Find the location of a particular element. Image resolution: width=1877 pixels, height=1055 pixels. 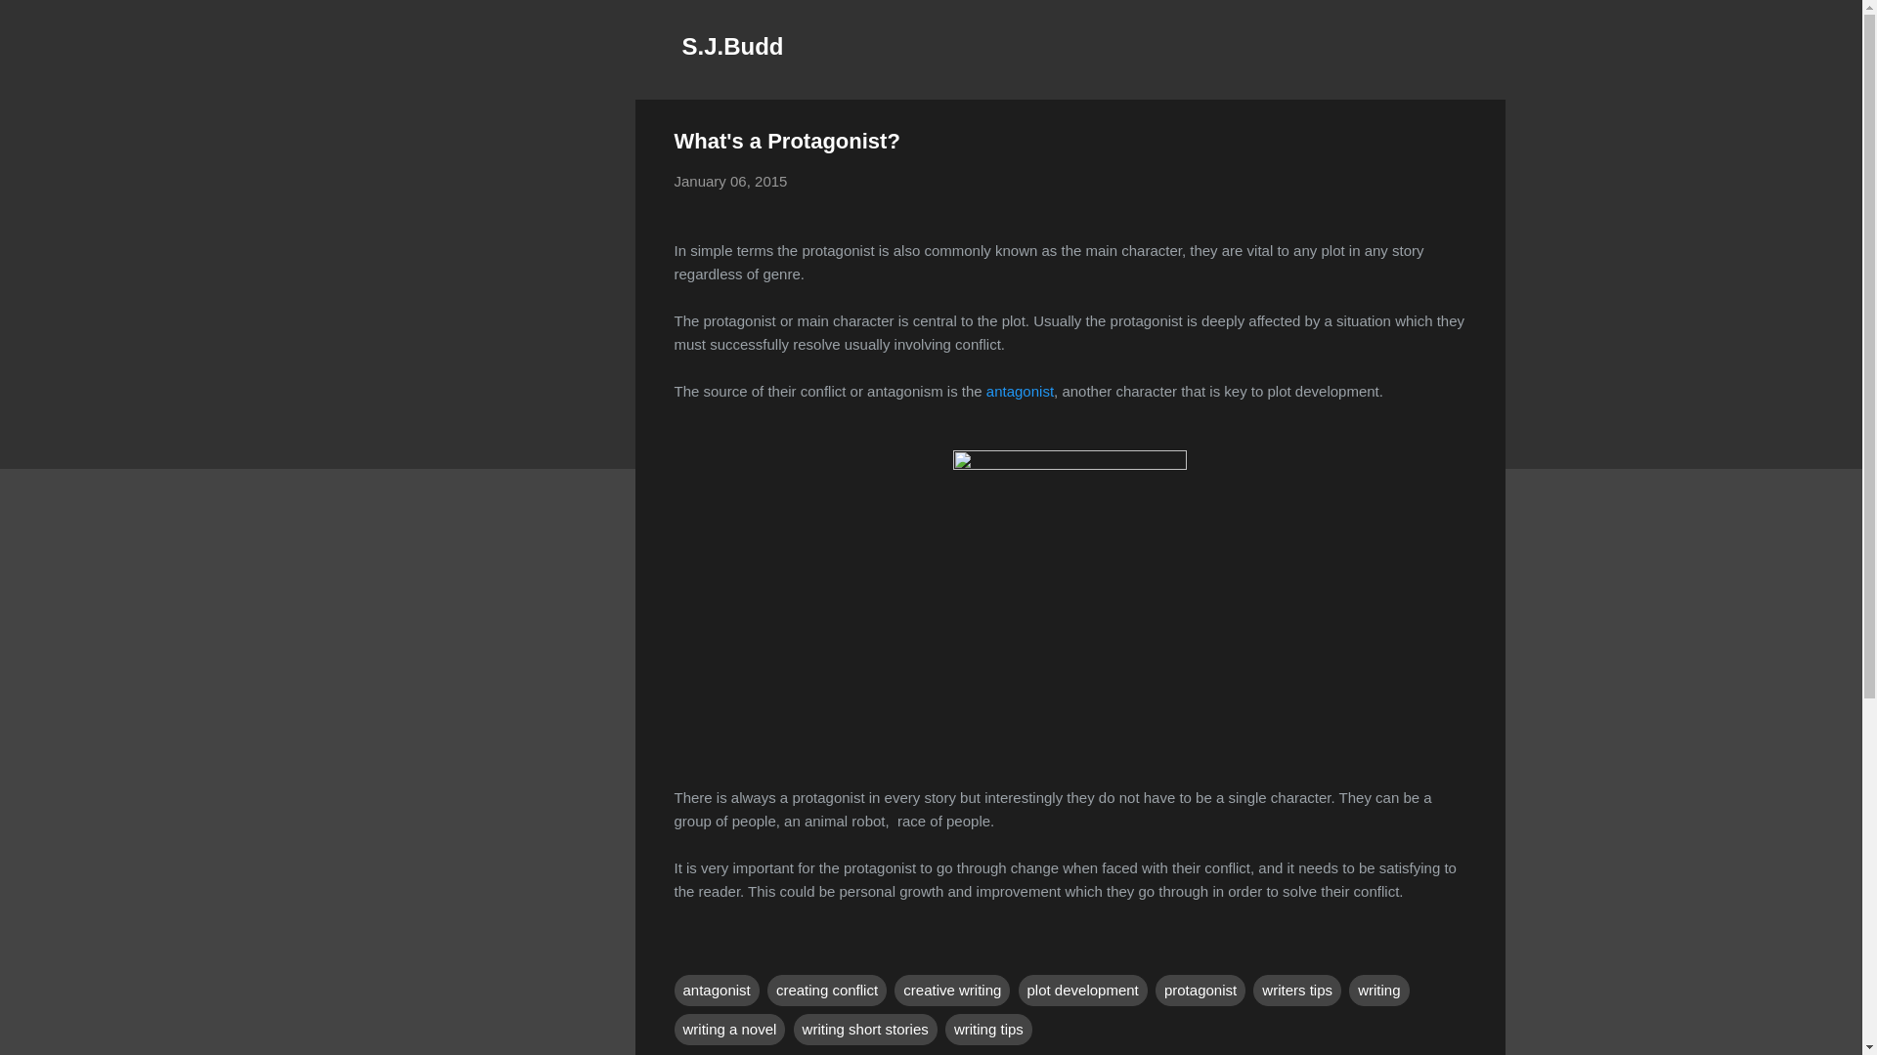

creative writing is located at coordinates (952, 991).